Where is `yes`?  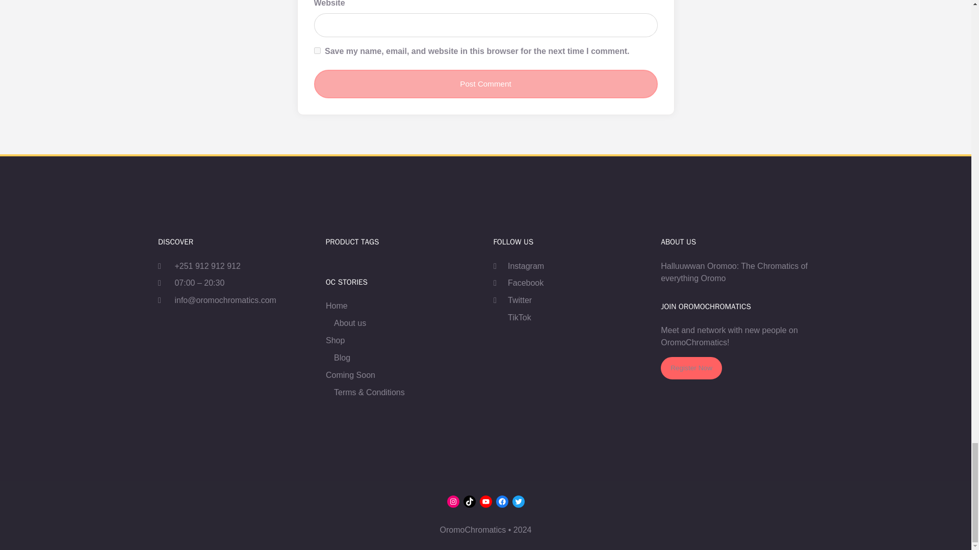 yes is located at coordinates (317, 50).